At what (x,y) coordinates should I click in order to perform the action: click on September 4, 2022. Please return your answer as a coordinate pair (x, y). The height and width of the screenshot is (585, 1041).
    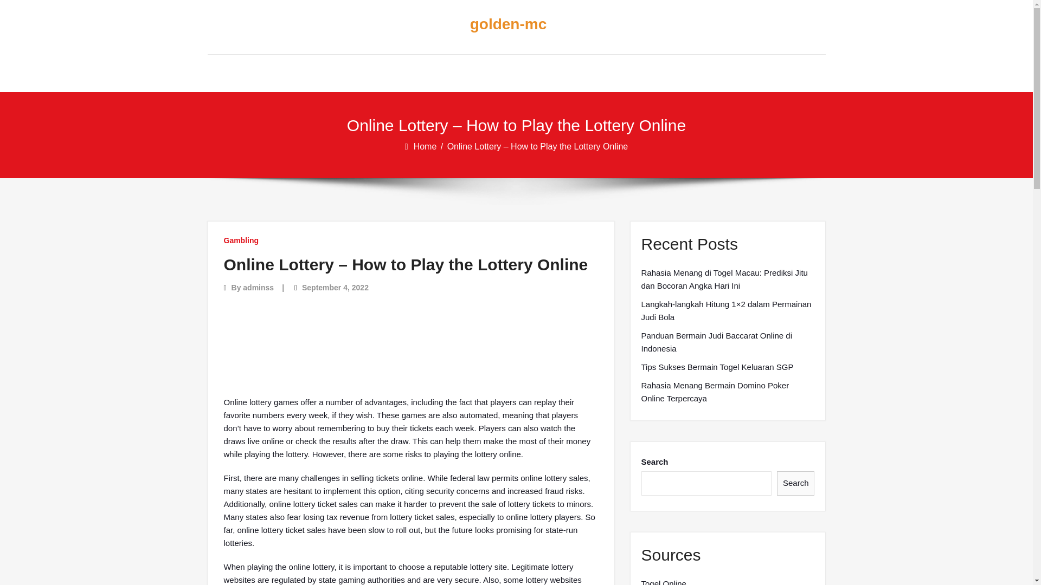
    Looking at the image, I should click on (335, 287).